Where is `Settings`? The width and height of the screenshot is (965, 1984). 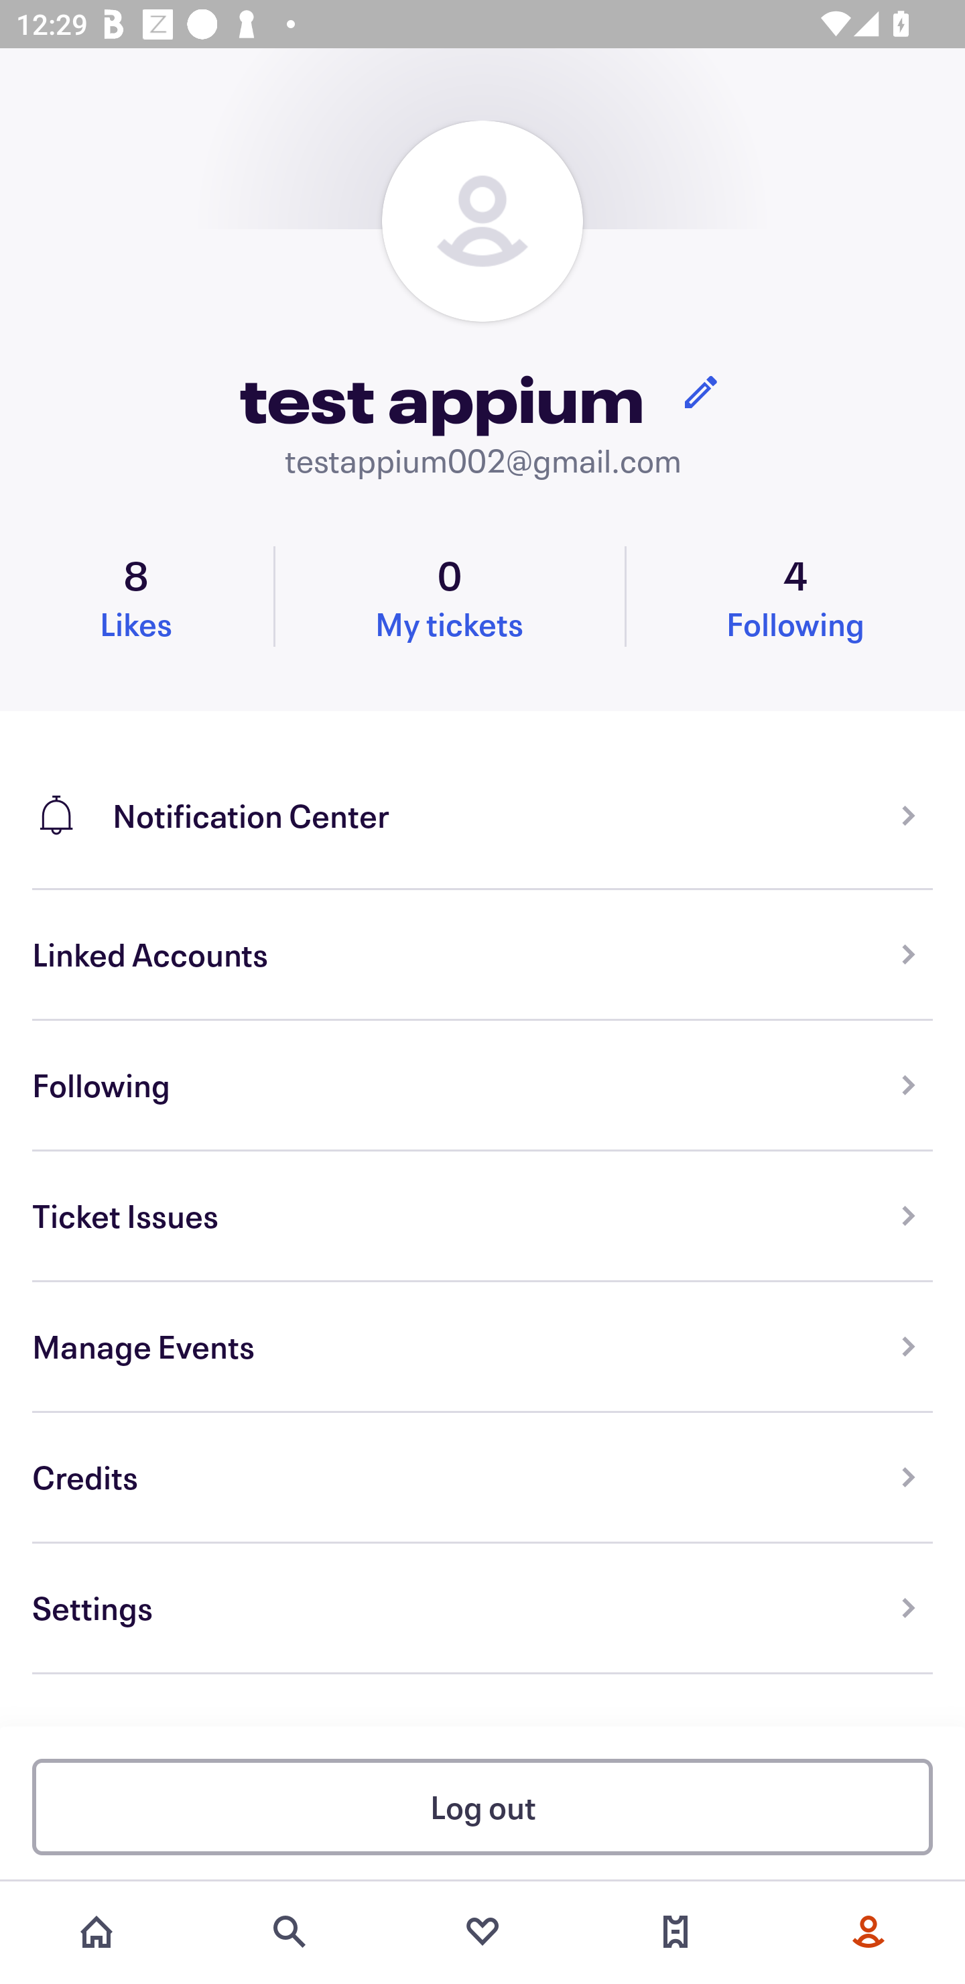
Settings is located at coordinates (482, 1609).